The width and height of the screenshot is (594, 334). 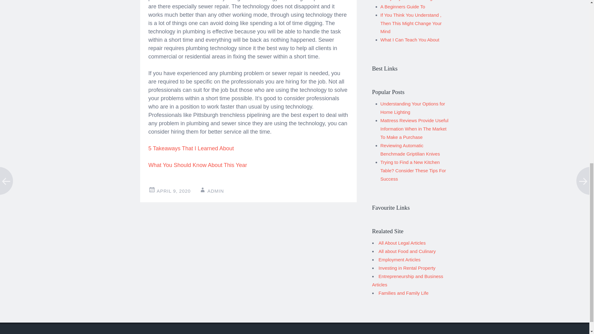 What do you see at coordinates (215, 191) in the screenshot?
I see `View all posts by admin` at bounding box center [215, 191].